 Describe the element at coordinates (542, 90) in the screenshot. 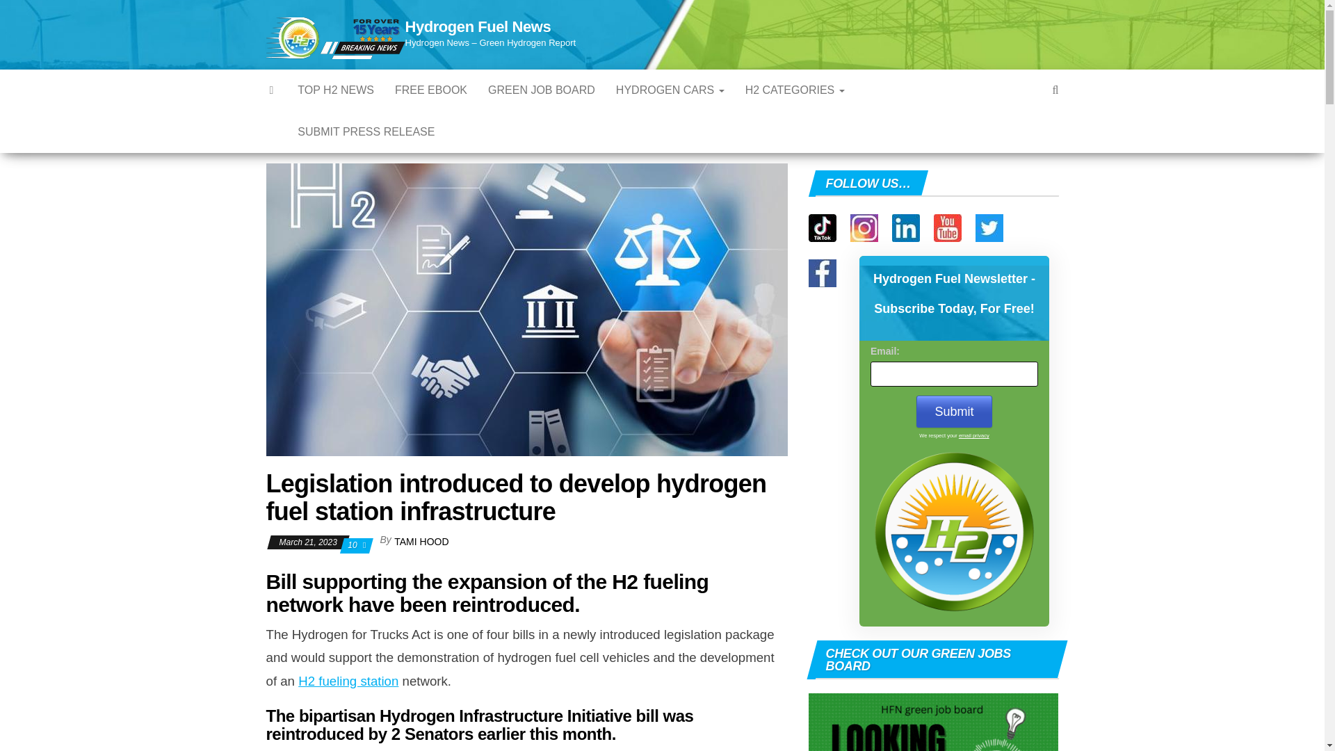

I see `GREEN JOB BOARD` at that location.